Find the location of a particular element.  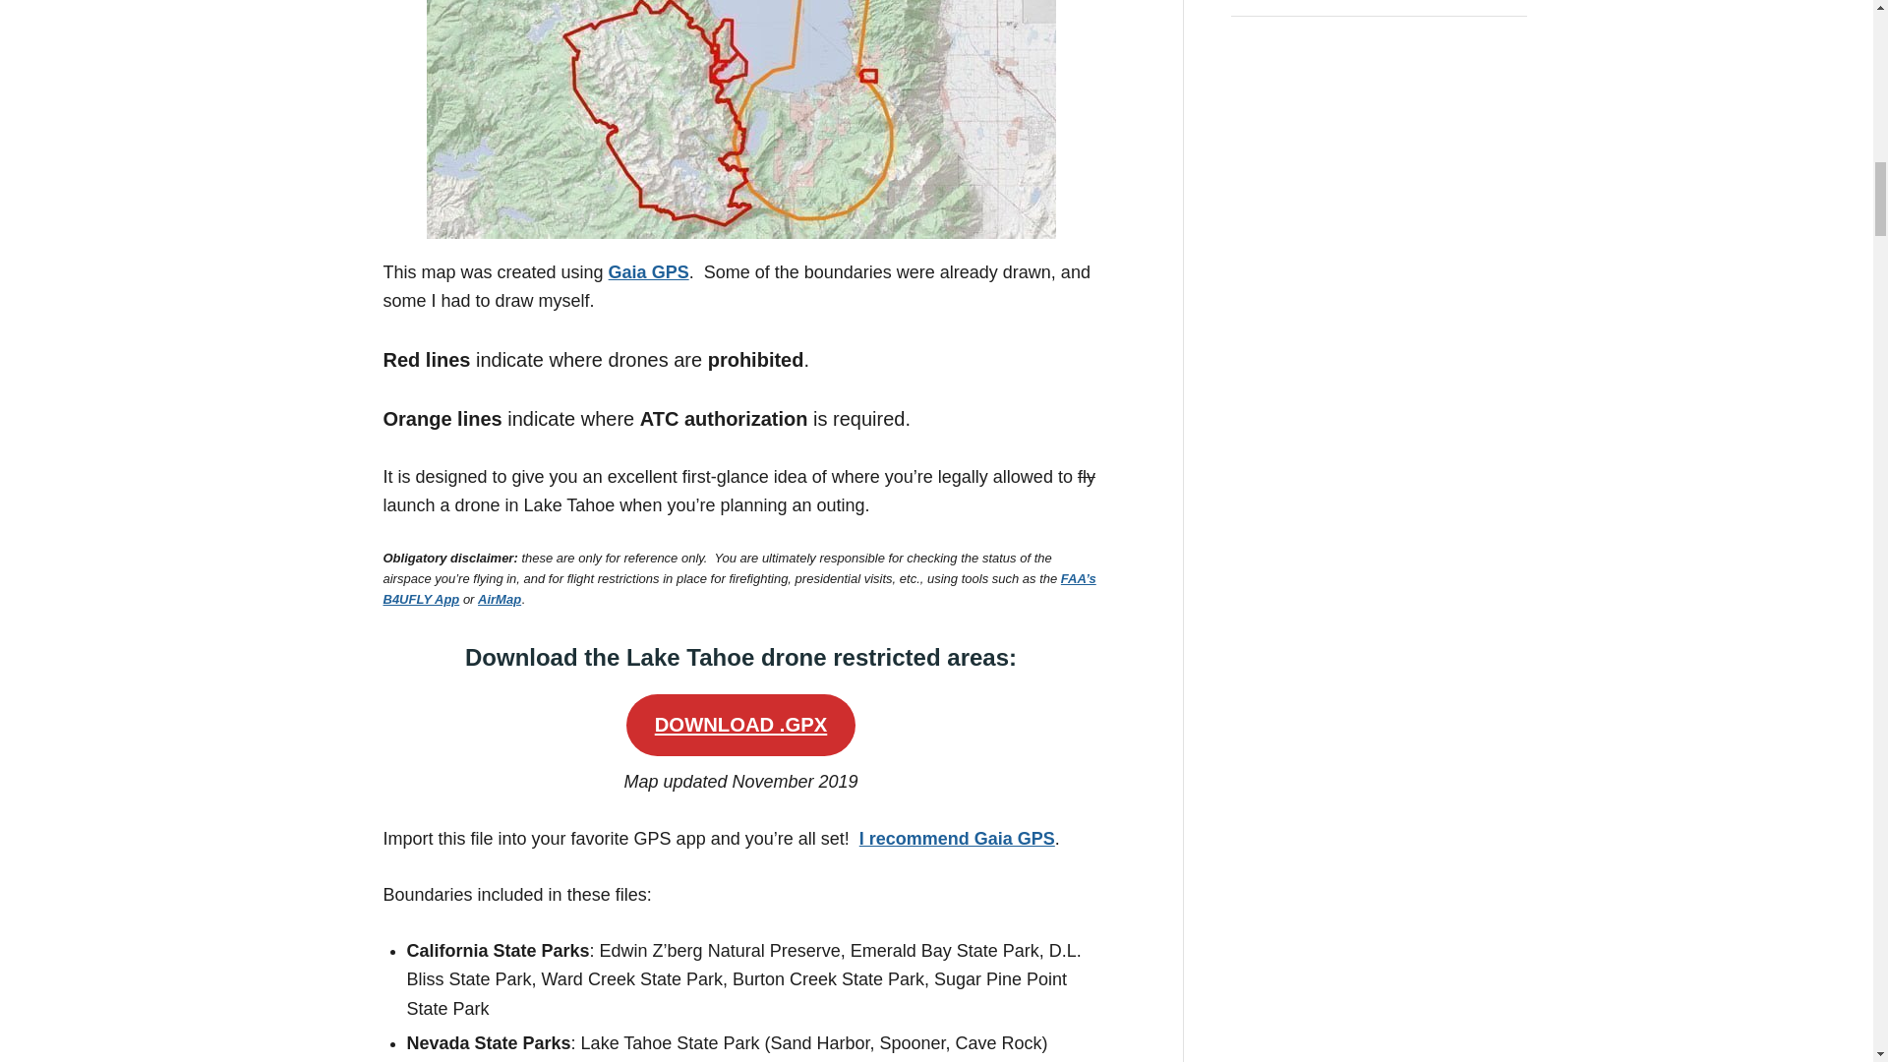

Gaia GPS is located at coordinates (648, 271).